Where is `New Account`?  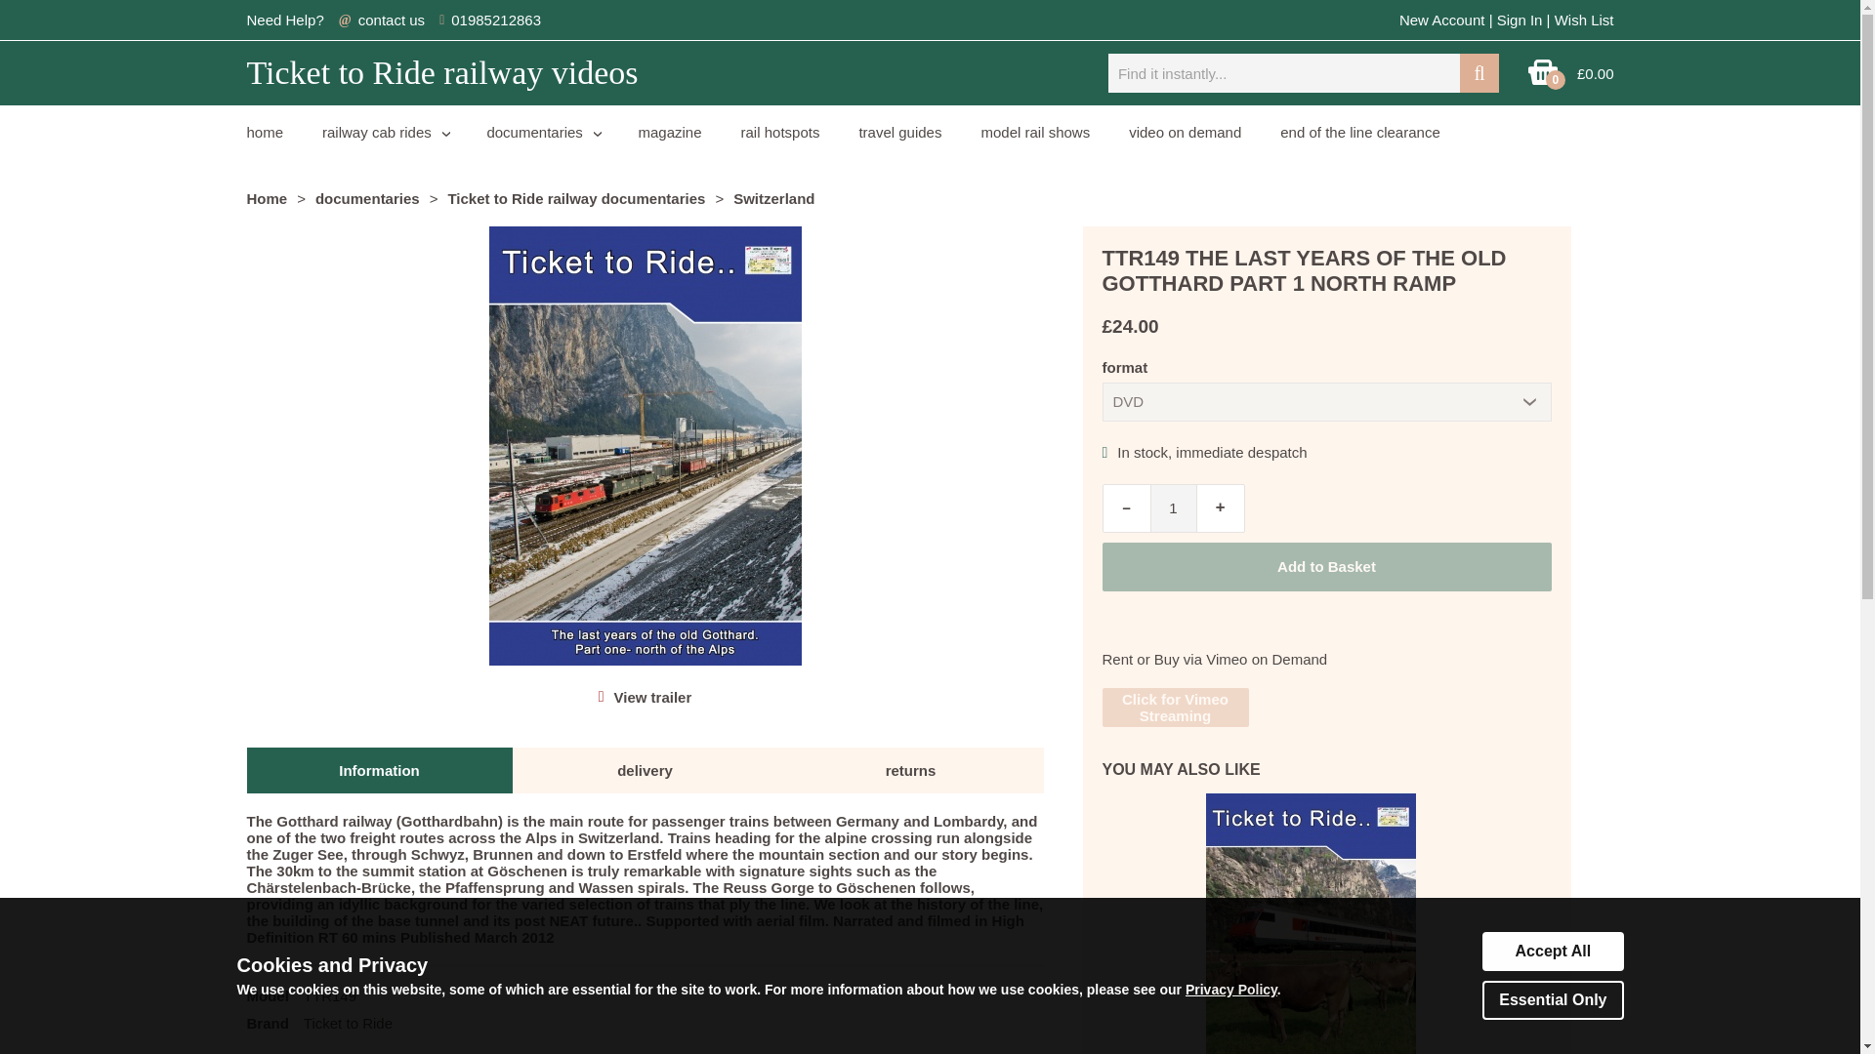 New Account is located at coordinates (1441, 20).